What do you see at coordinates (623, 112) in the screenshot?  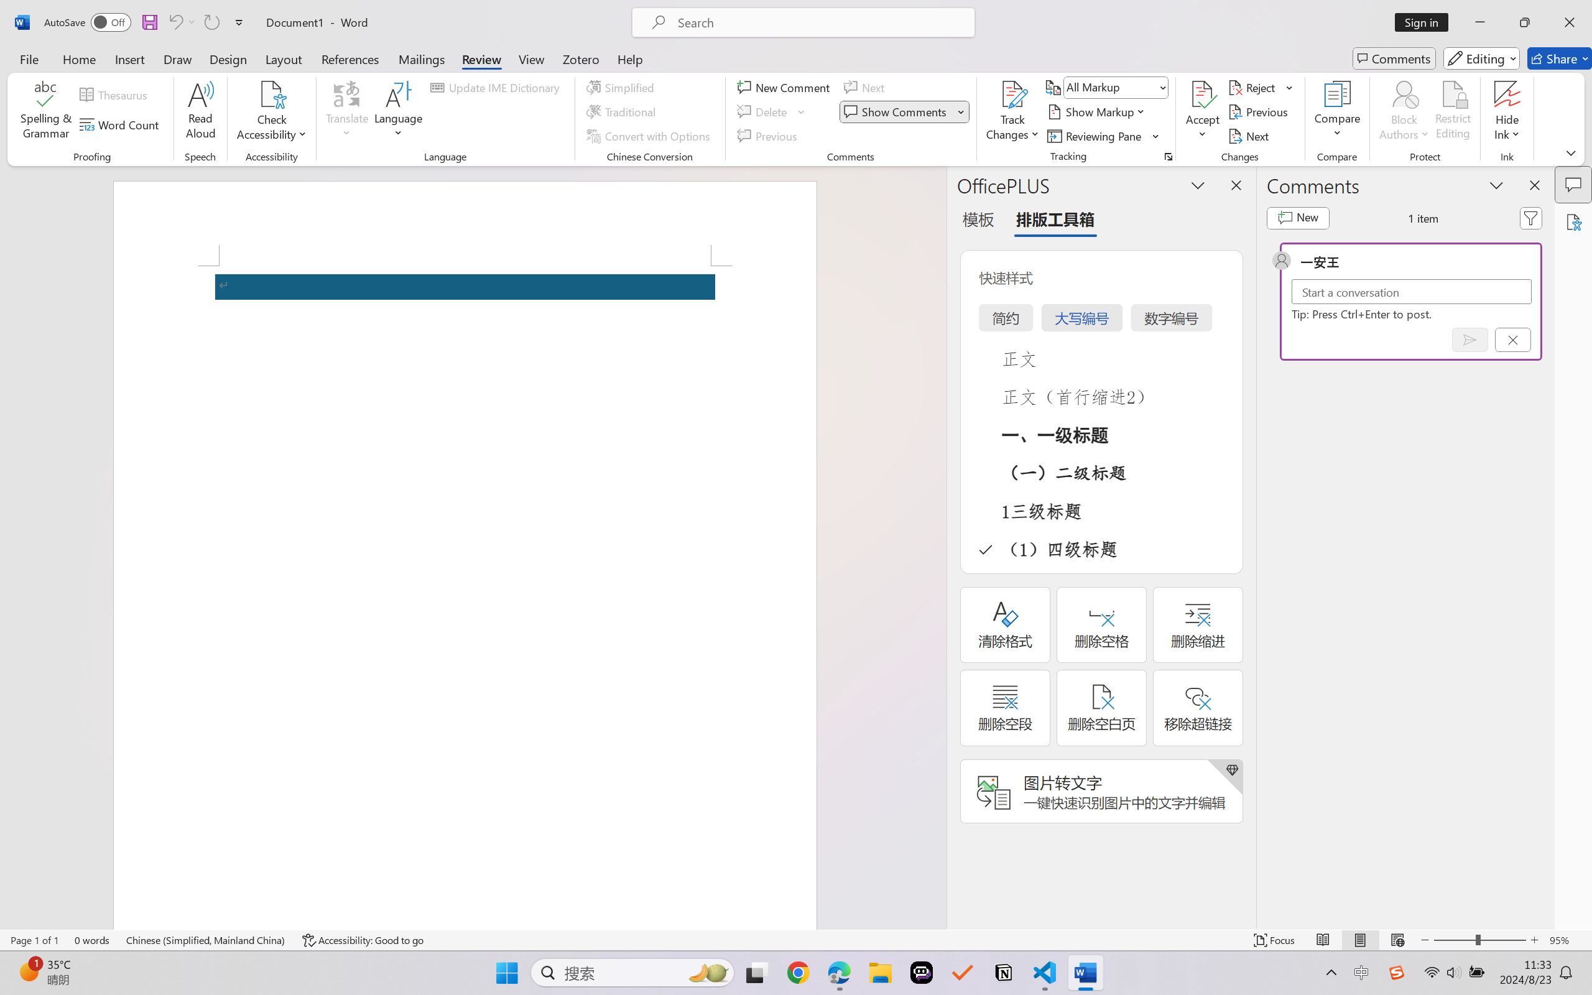 I see `Traditional` at bounding box center [623, 112].